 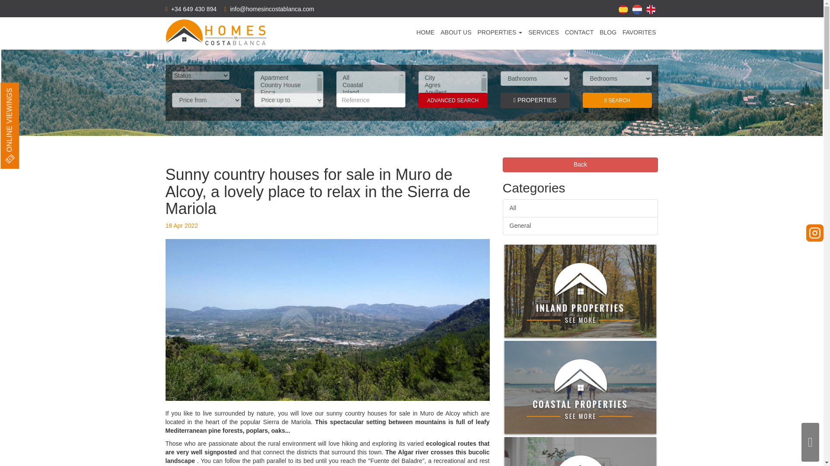 What do you see at coordinates (579, 32) in the screenshot?
I see `CONTACT` at bounding box center [579, 32].